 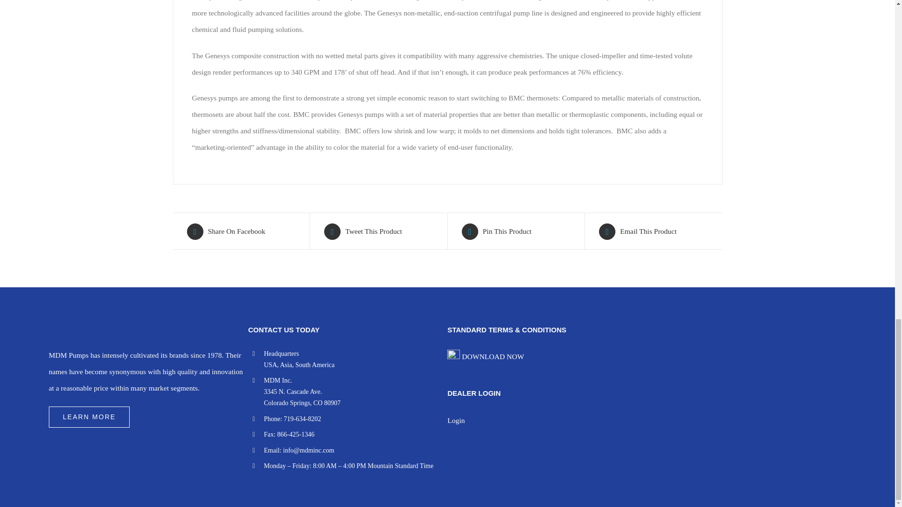 I want to click on Share On Facebook, so click(x=241, y=231).